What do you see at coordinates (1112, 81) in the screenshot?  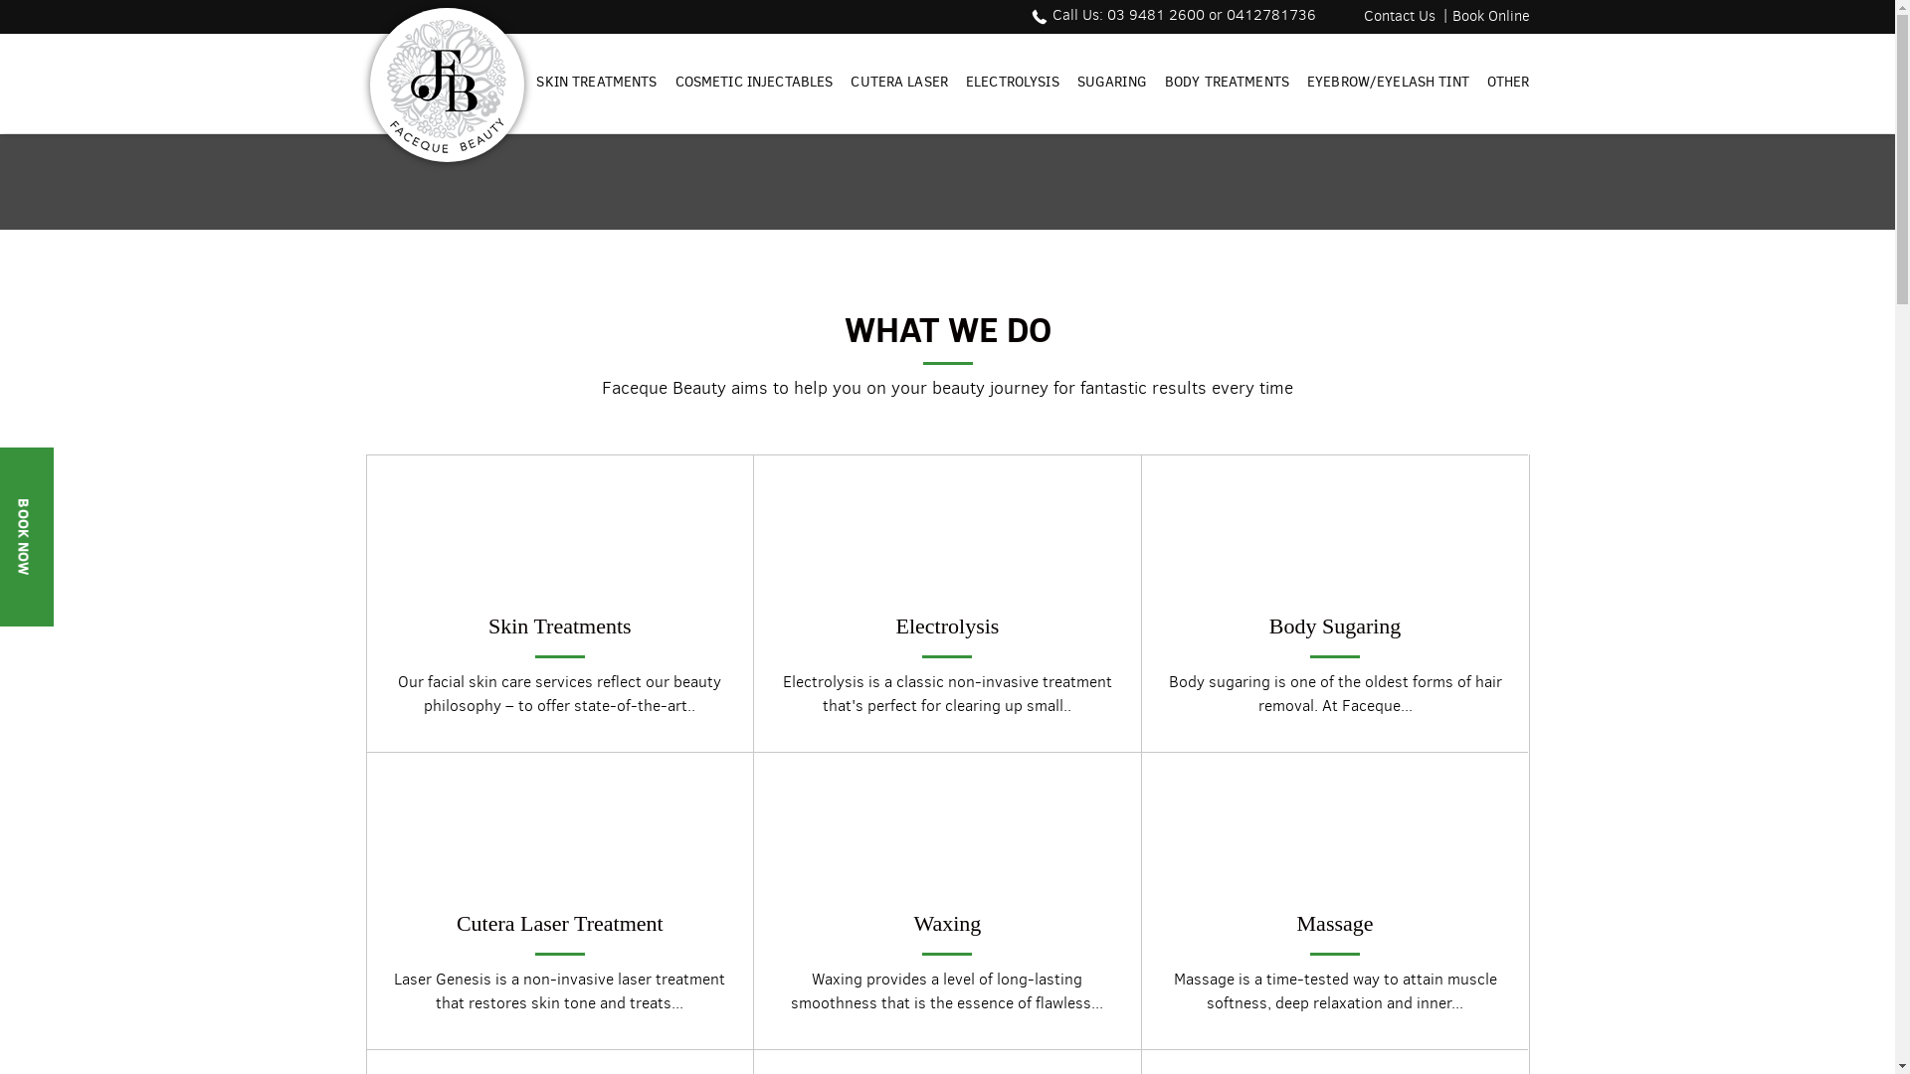 I see `SUGARING` at bounding box center [1112, 81].